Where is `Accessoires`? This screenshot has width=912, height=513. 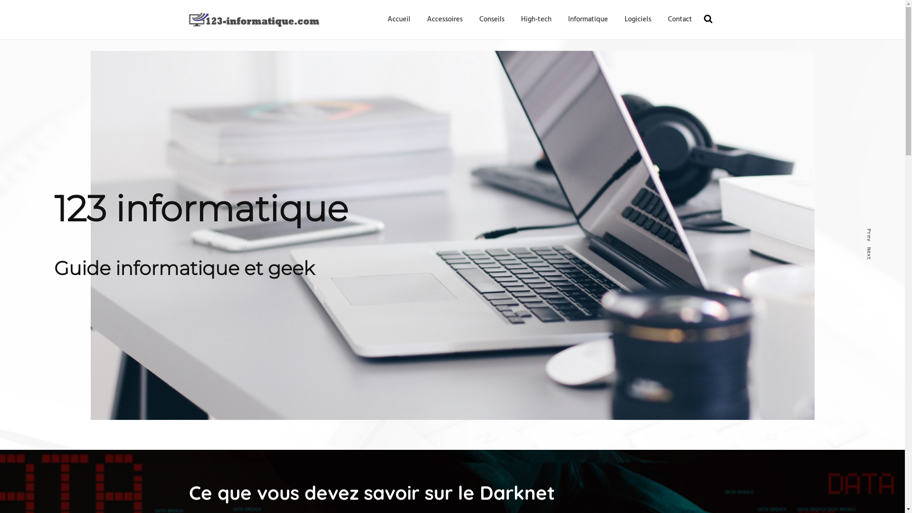
Accessoires is located at coordinates (444, 19).